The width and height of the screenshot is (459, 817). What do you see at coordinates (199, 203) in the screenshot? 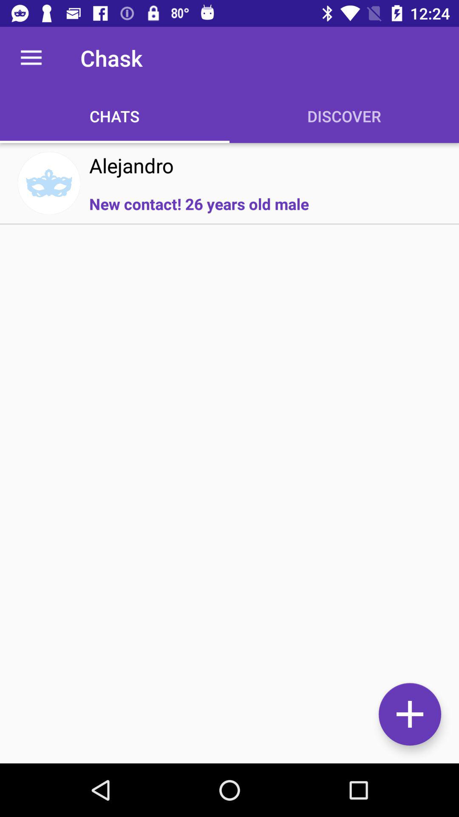
I see `open the new contact 26 icon` at bounding box center [199, 203].